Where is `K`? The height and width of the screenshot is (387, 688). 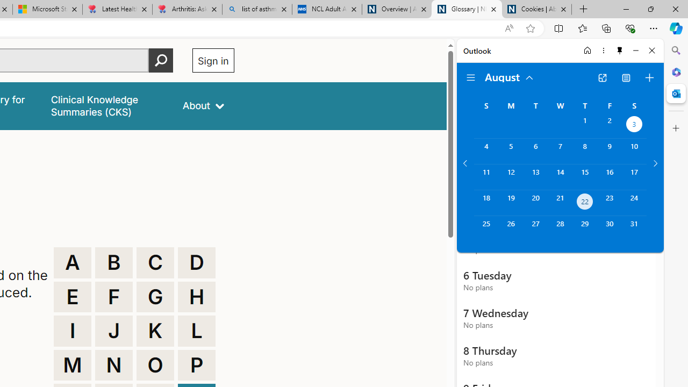
K is located at coordinates (155, 331).